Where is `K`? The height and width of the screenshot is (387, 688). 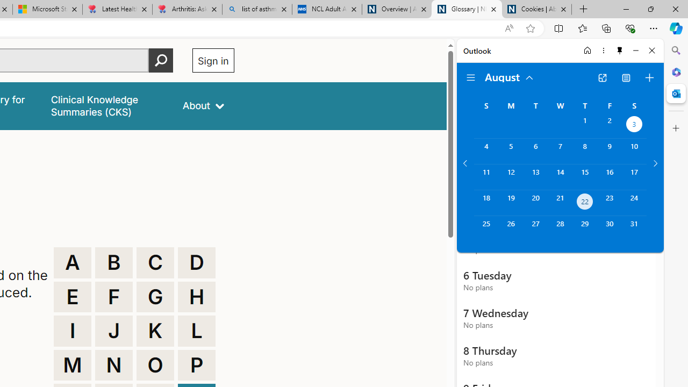
K is located at coordinates (155, 331).